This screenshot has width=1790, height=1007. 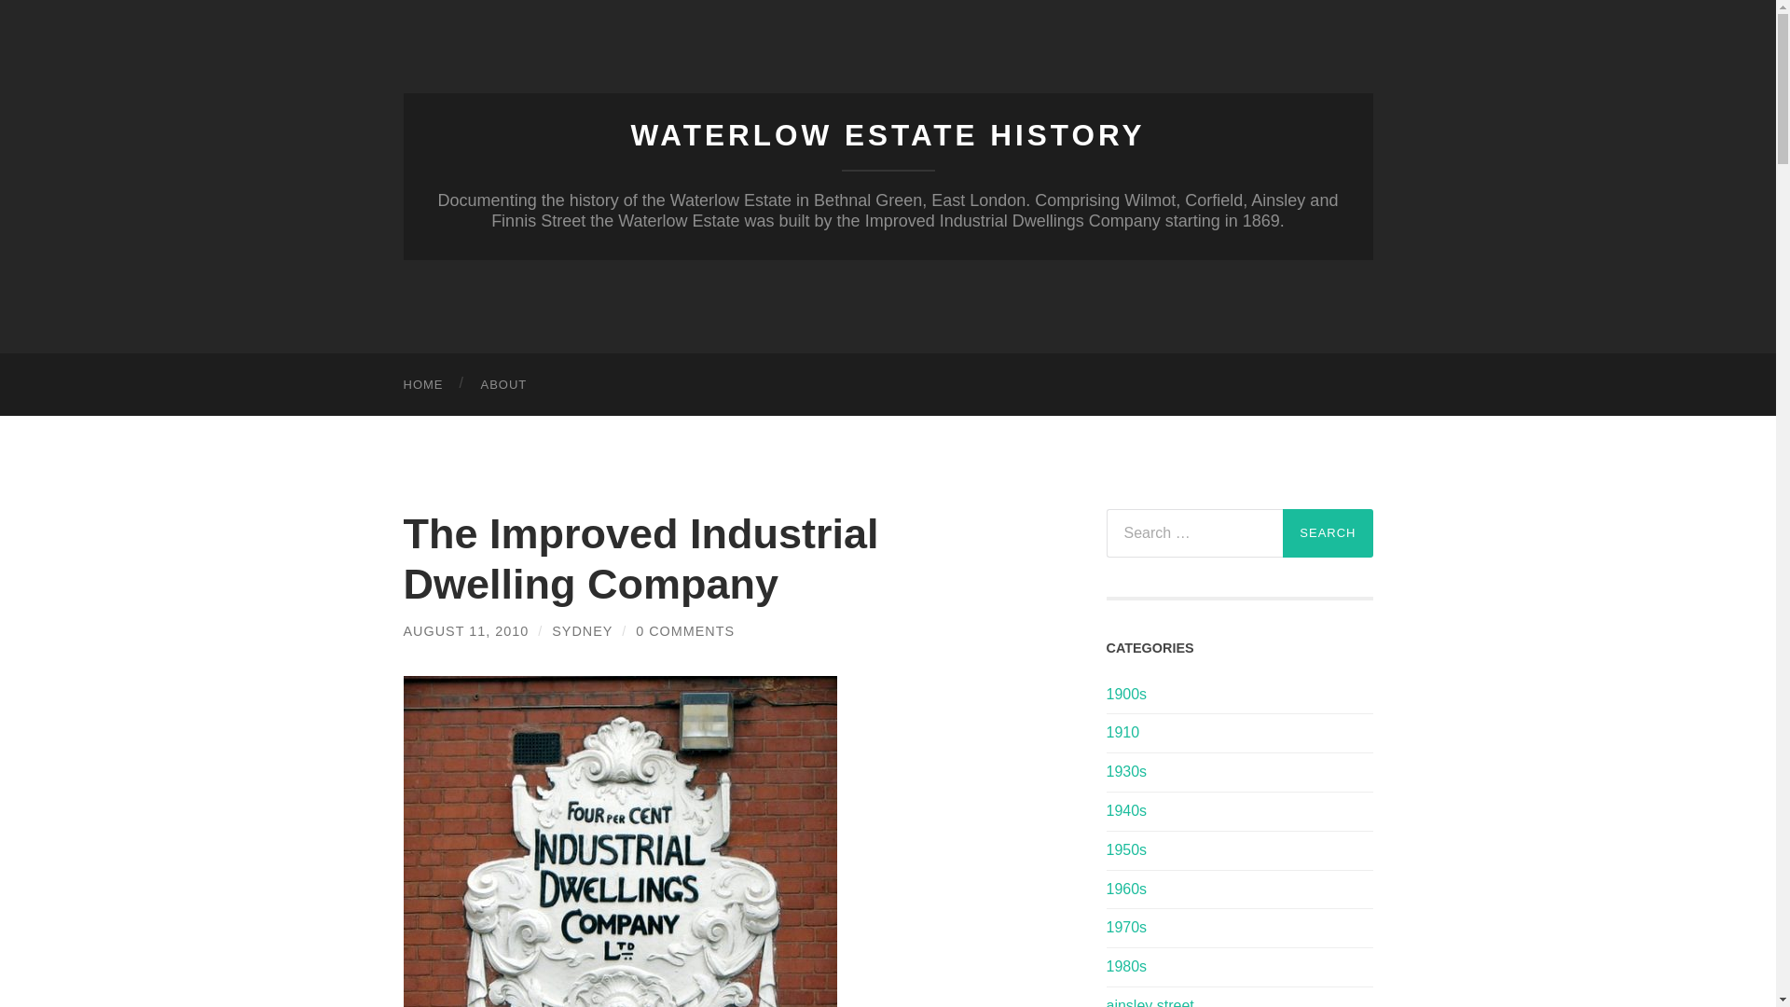 I want to click on 1940s, so click(x=1126, y=810).